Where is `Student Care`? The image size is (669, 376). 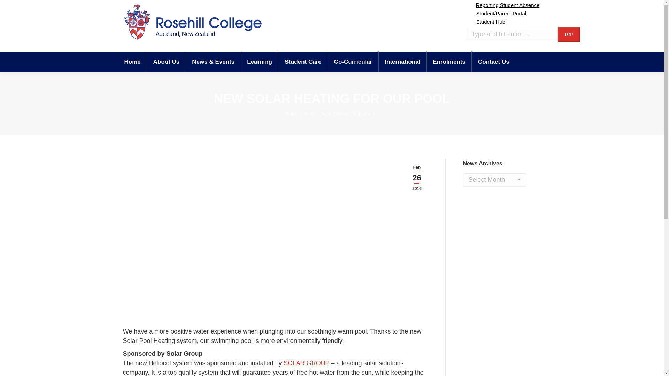
Student Care is located at coordinates (303, 61).